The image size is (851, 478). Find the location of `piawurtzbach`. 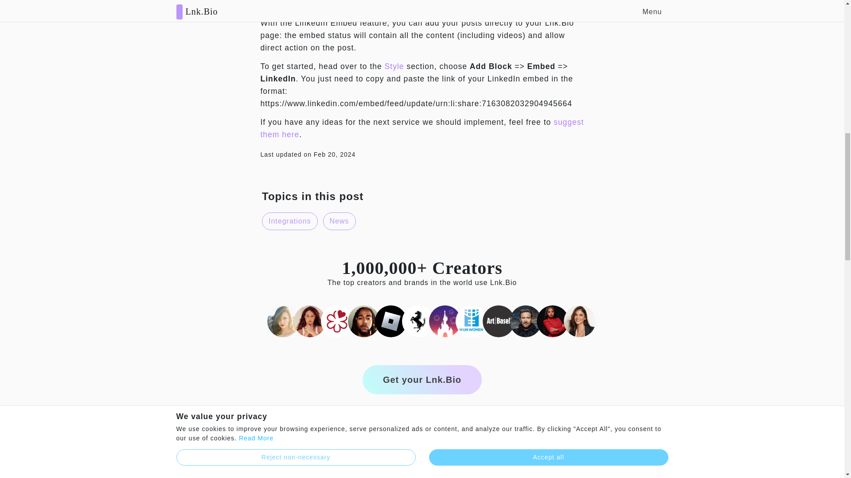

piawurtzbach is located at coordinates (580, 321).